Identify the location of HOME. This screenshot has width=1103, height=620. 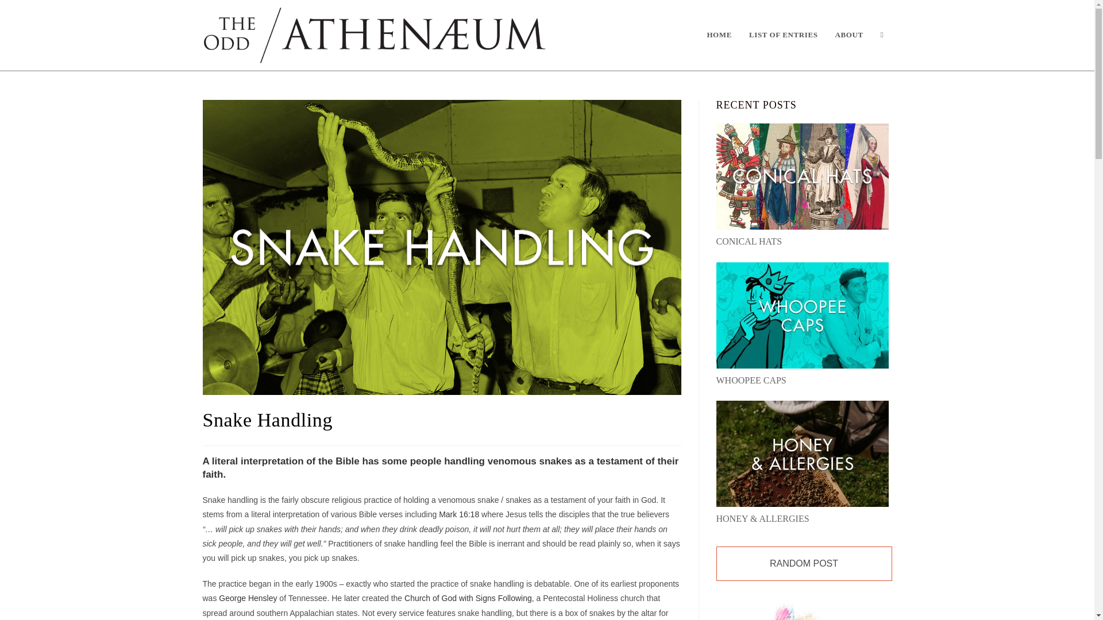
(719, 34).